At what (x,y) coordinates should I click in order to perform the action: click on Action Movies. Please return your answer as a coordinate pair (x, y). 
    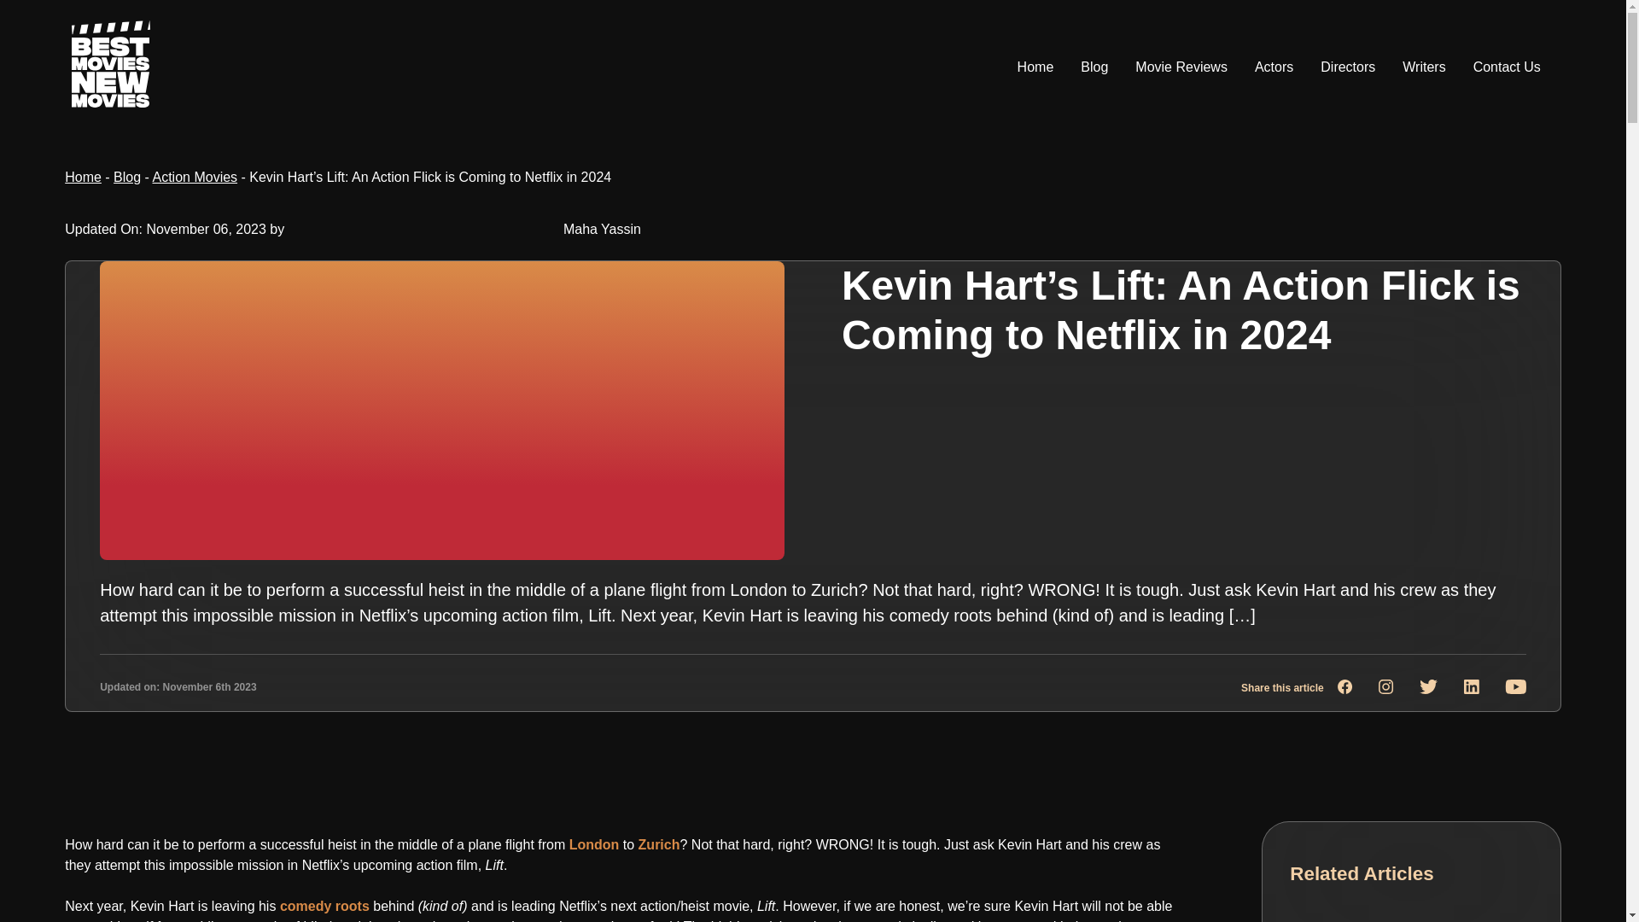
    Looking at the image, I should click on (195, 177).